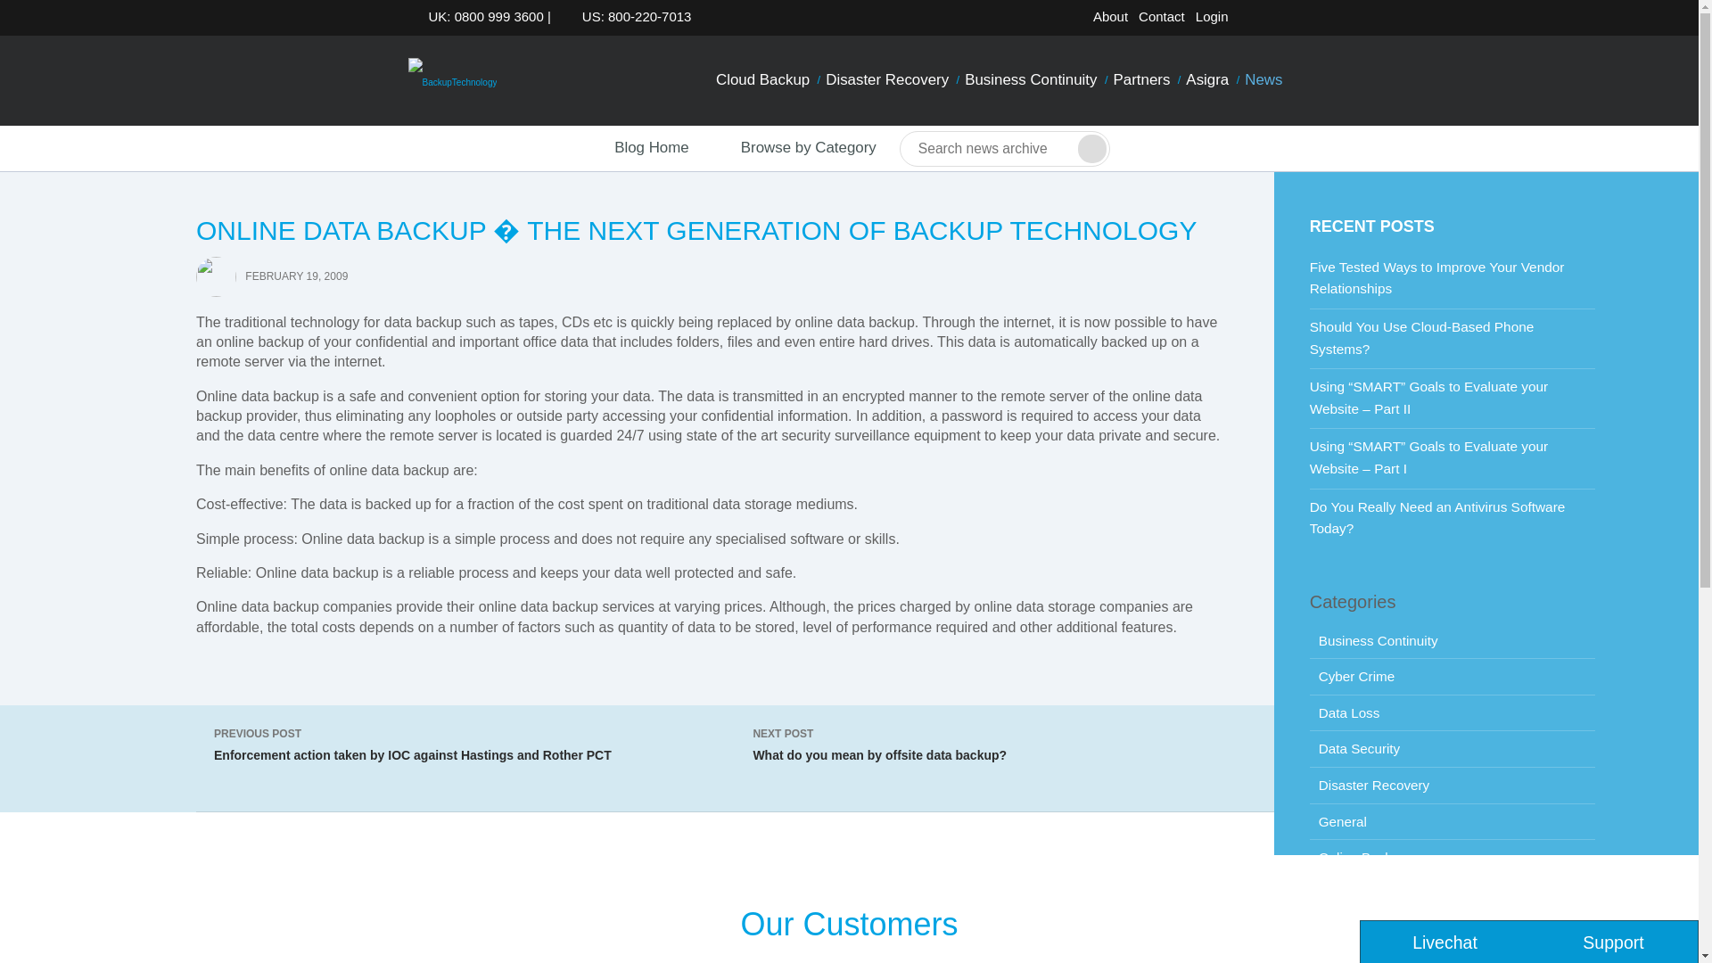  What do you see at coordinates (1280, 20) in the screenshot?
I see `Facebook` at bounding box center [1280, 20].